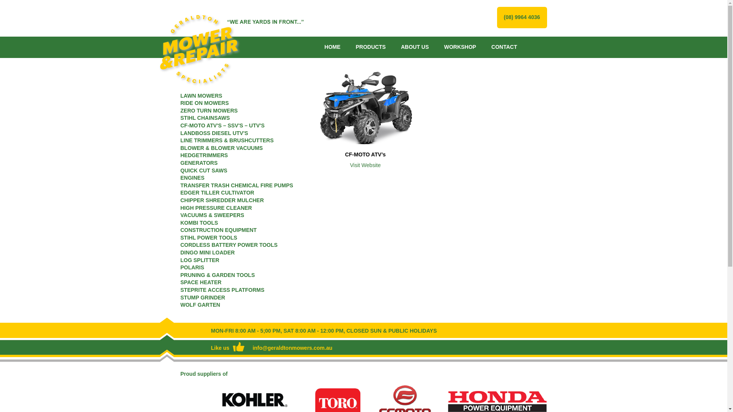 The width and height of the screenshot is (733, 412). What do you see at coordinates (216, 208) in the screenshot?
I see `HIGH PRESSURE CLEANER` at bounding box center [216, 208].